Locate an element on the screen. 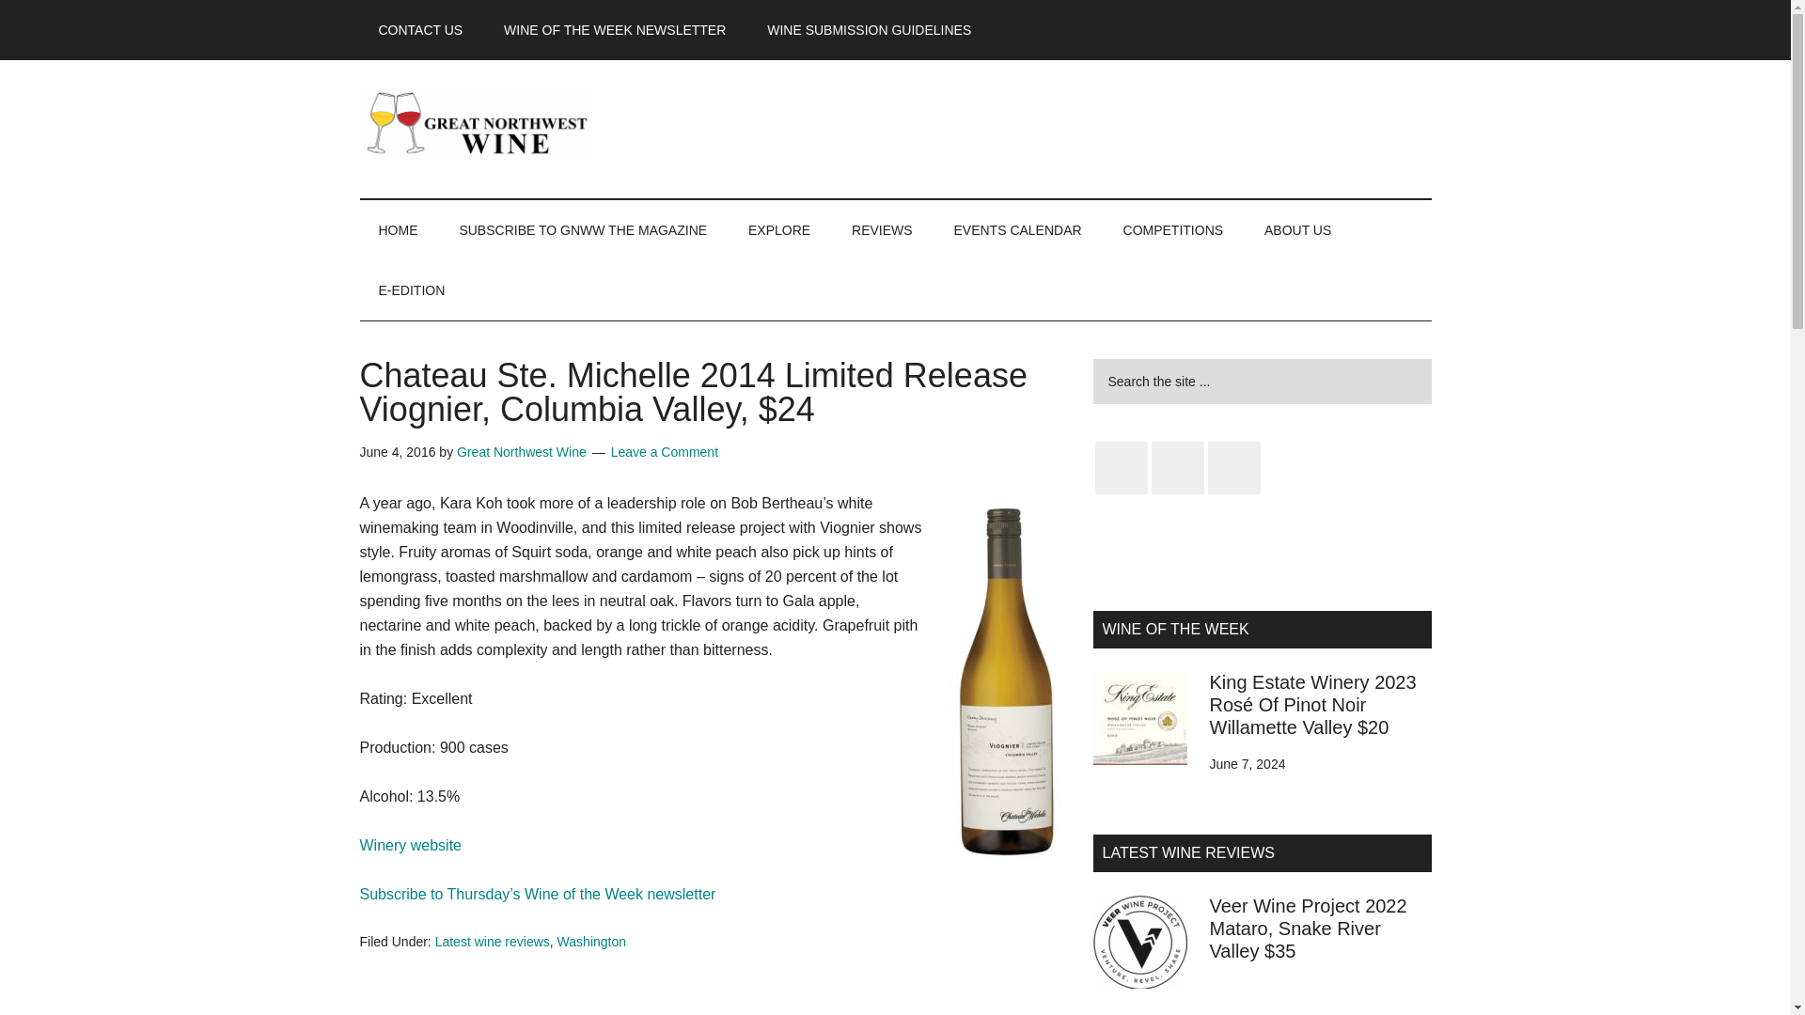 The height and width of the screenshot is (1015, 1805). SUBSCRIBE TO GNWW THE MAGAZINE is located at coordinates (583, 229).